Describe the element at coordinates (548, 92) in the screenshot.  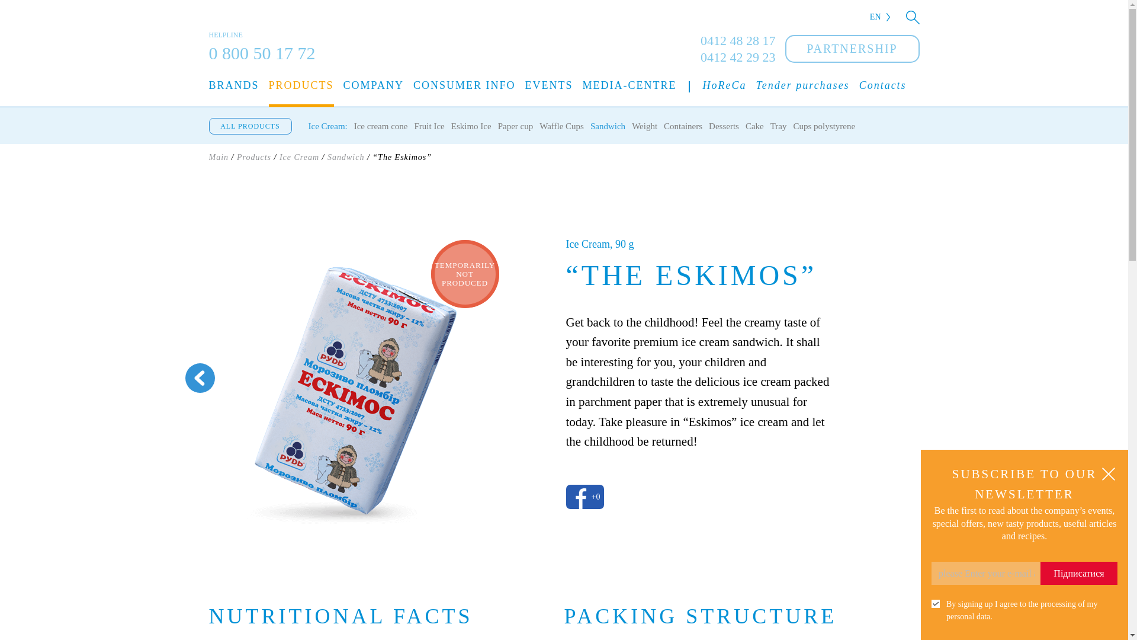
I see `EVENTS` at that location.